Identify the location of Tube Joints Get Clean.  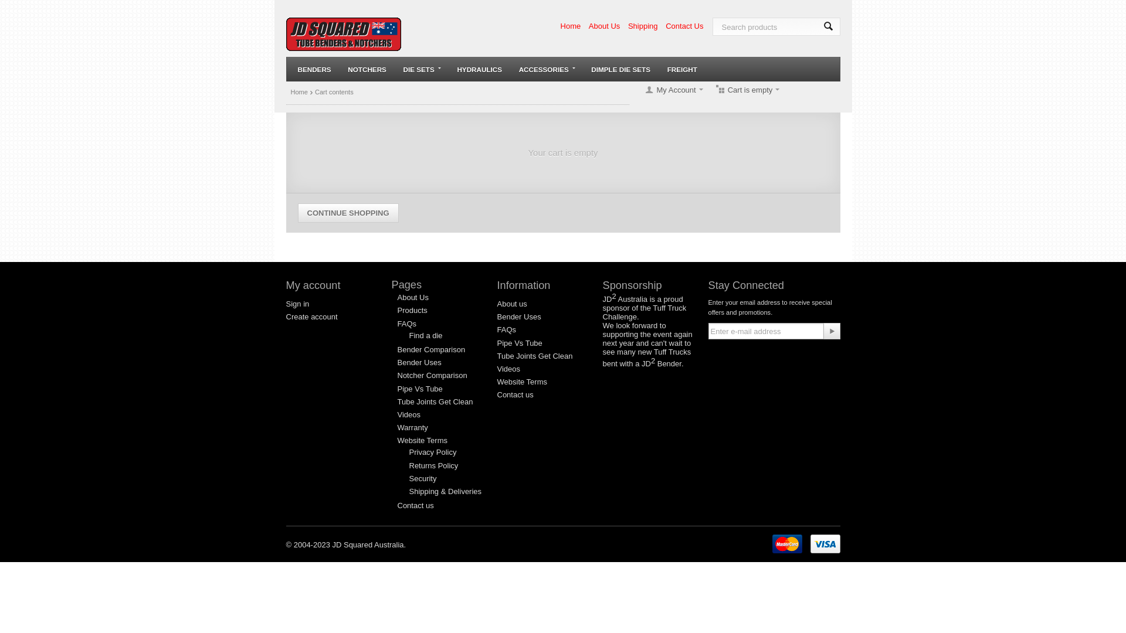
(435, 402).